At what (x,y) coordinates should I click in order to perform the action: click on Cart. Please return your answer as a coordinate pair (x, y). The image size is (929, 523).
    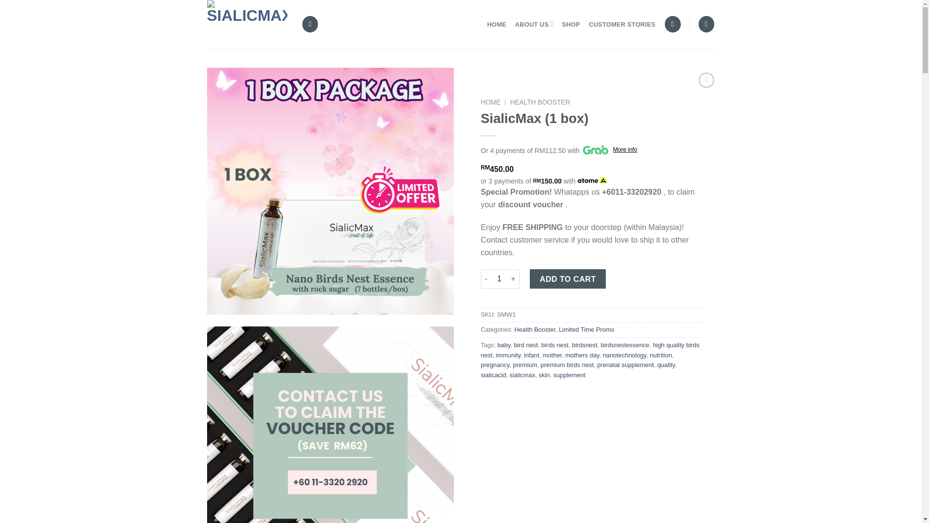
    Looking at the image, I should click on (706, 24).